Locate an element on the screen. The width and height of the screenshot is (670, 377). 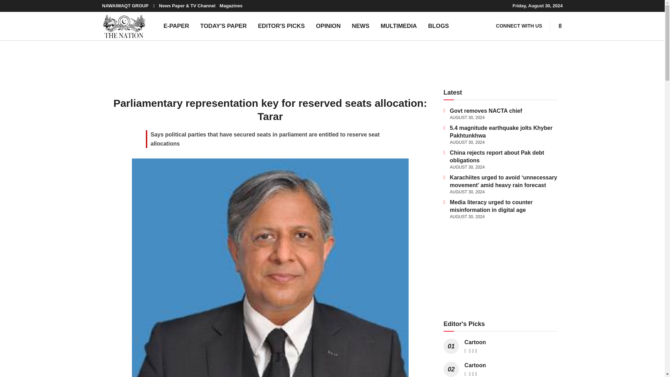
OPINION is located at coordinates (328, 26).